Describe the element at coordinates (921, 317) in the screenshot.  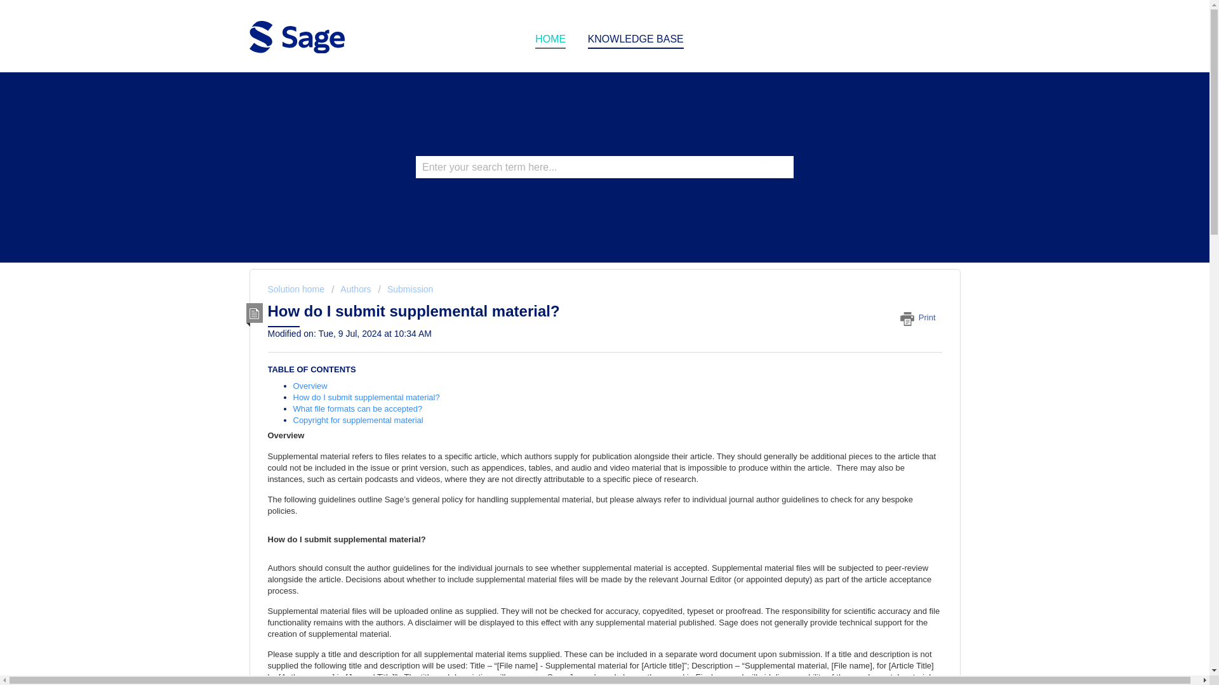
I see `Print this Article` at that location.